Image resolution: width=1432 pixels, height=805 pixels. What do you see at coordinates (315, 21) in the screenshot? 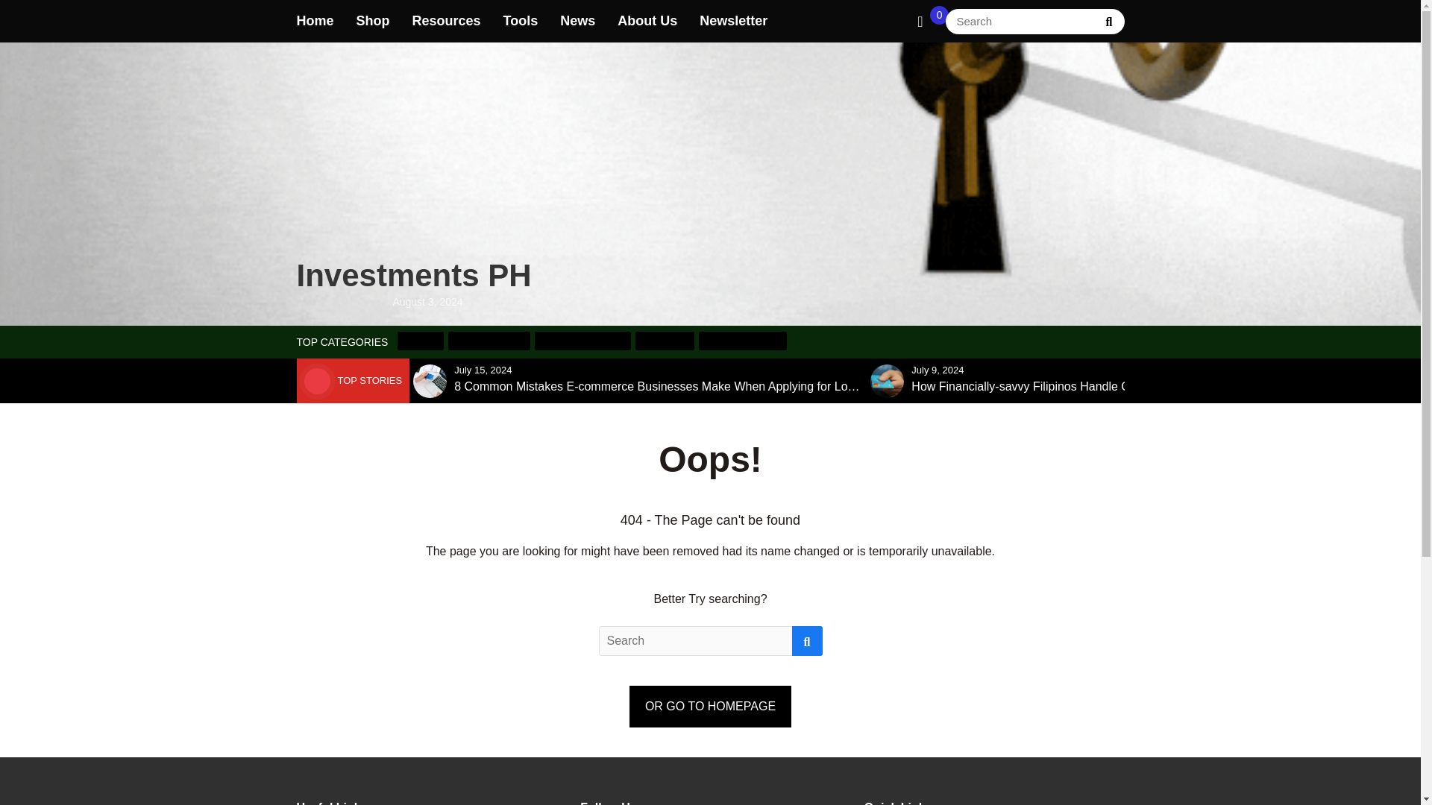
I see `Home` at bounding box center [315, 21].